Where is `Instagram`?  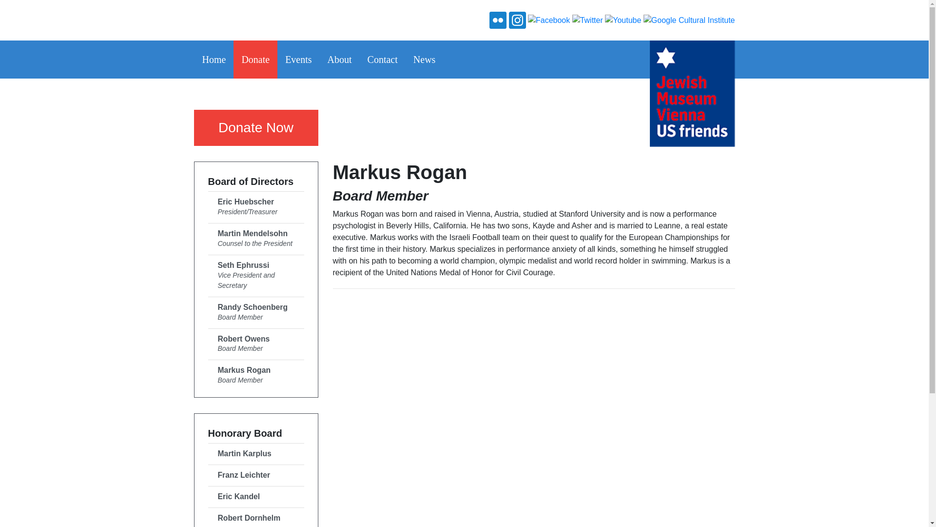
Instagram is located at coordinates (255, 60).